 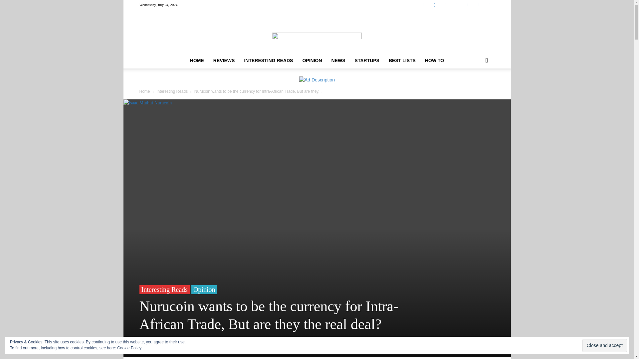 I want to click on HOME, so click(x=197, y=60).